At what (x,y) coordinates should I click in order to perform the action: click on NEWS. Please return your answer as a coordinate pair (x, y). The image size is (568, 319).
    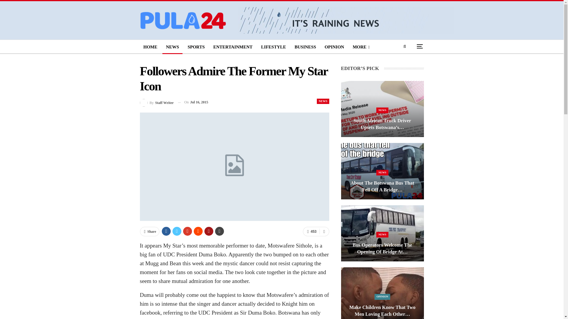
    Looking at the image, I should click on (323, 101).